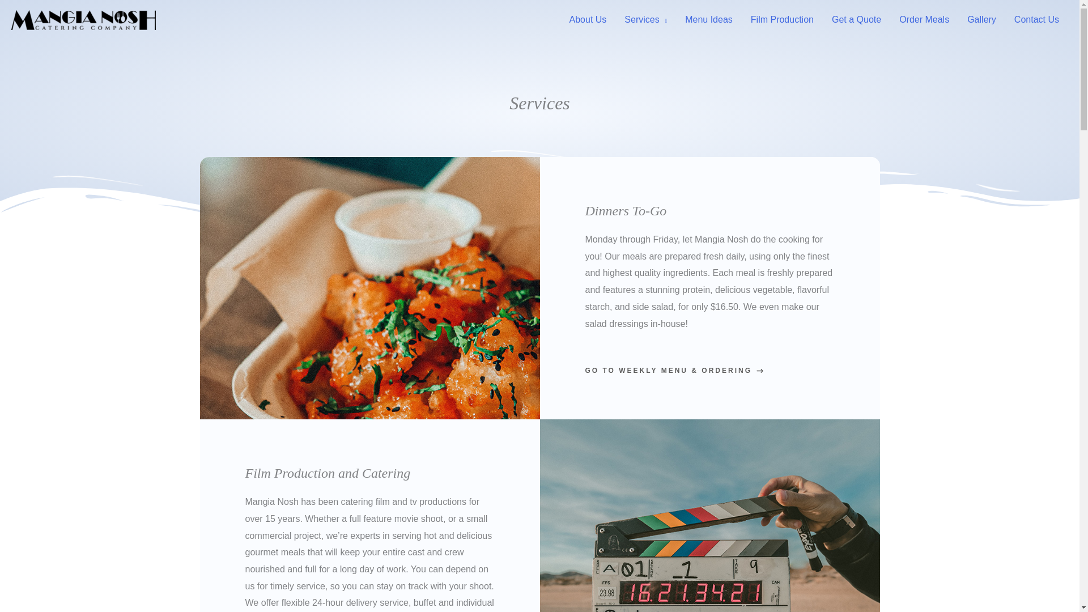 This screenshot has height=612, width=1088. What do you see at coordinates (856, 20) in the screenshot?
I see `Get a Quote` at bounding box center [856, 20].